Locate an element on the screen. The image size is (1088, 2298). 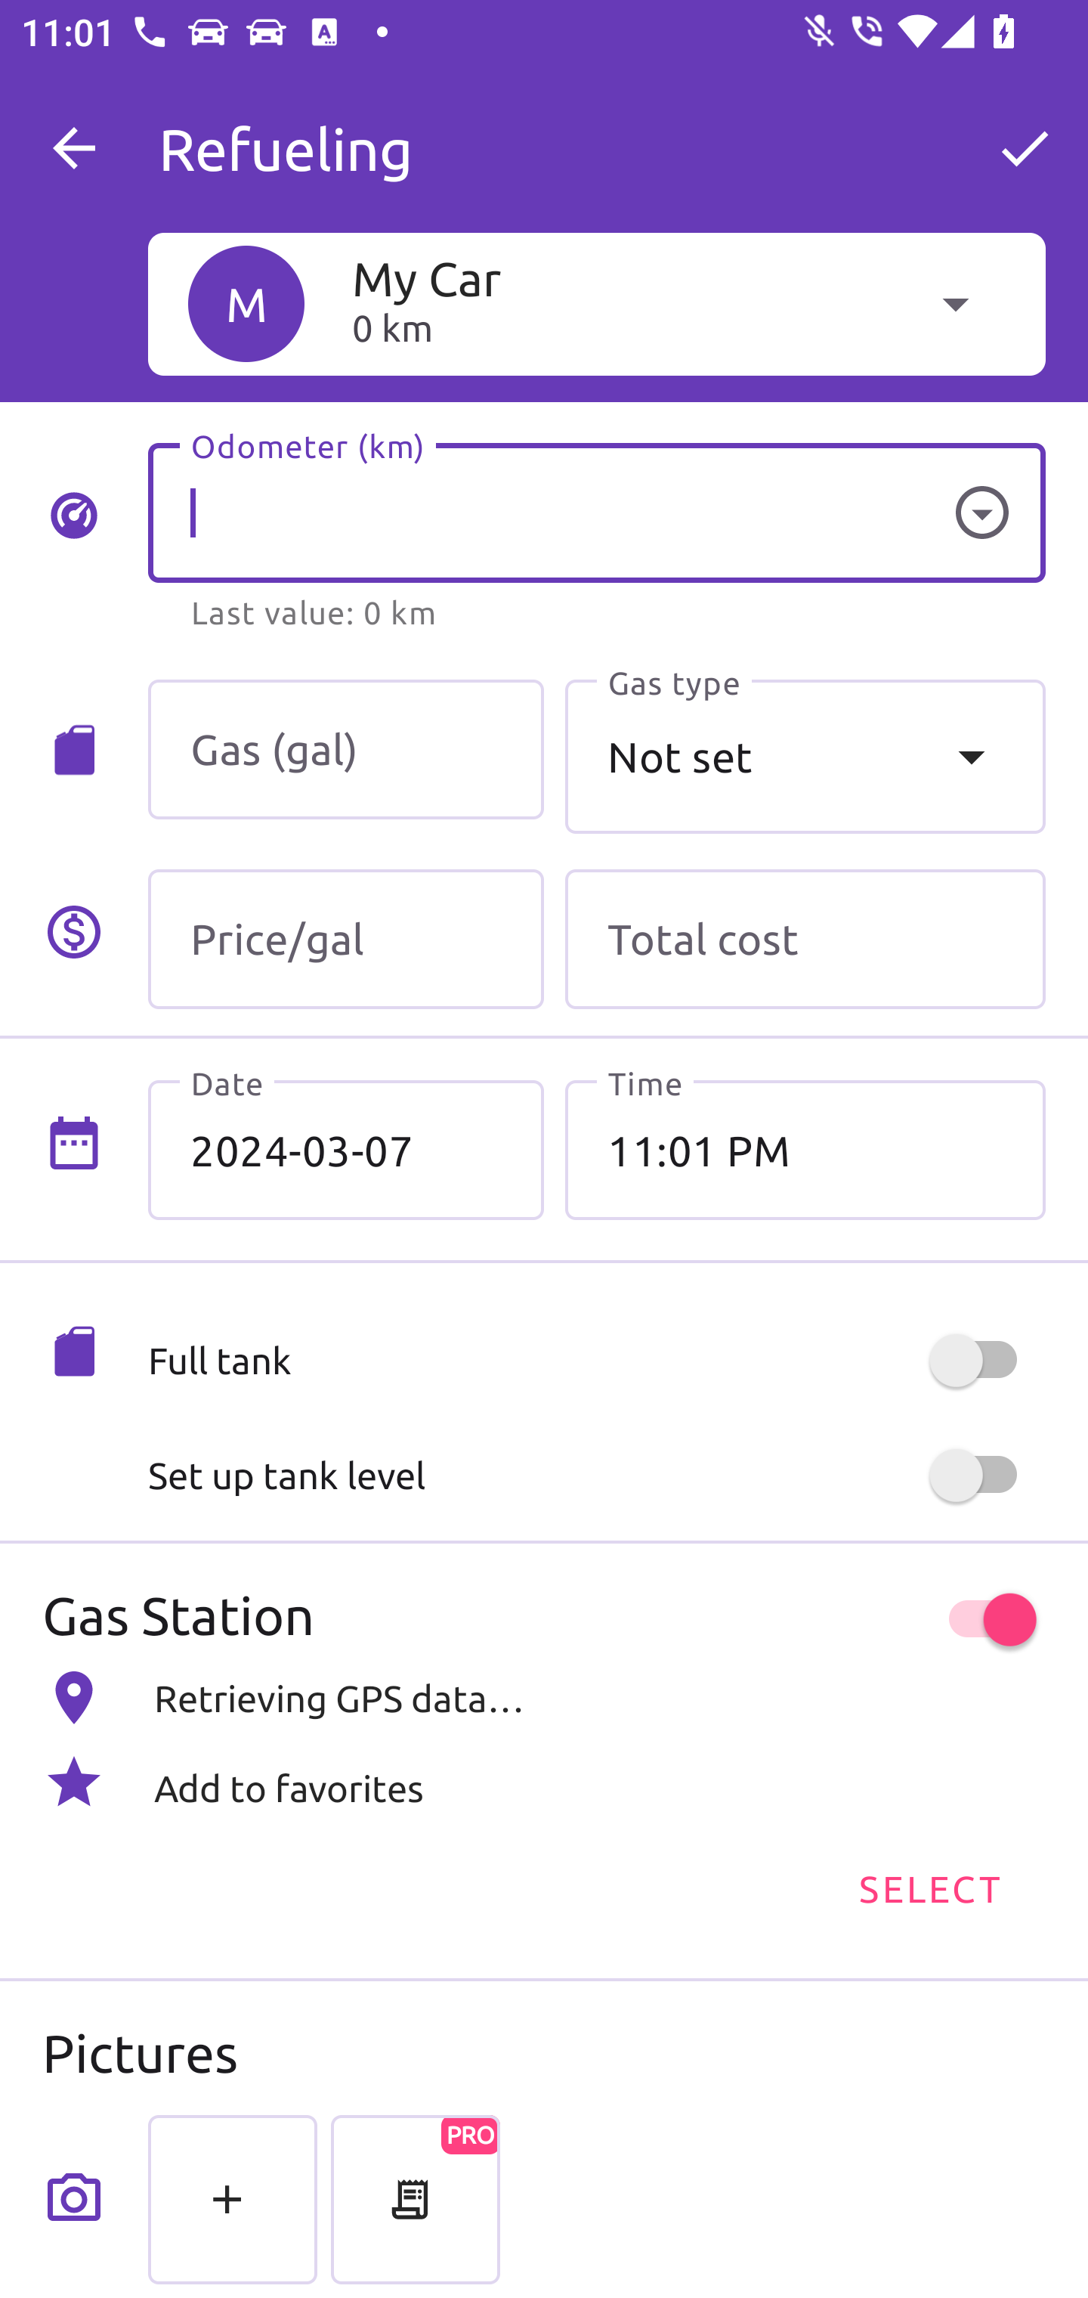
Add to favorites is located at coordinates (544, 1782).